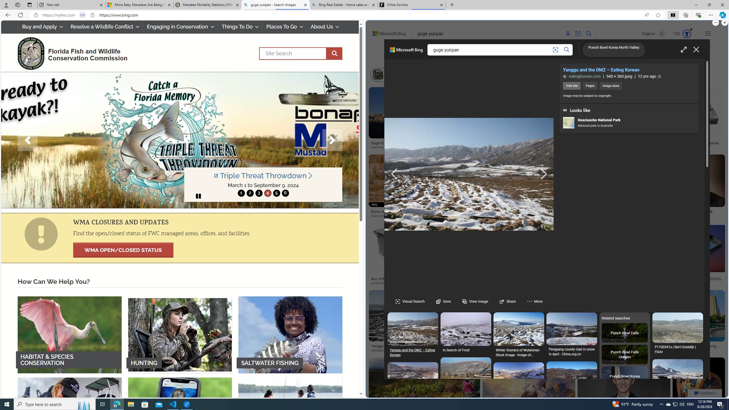 The width and height of the screenshot is (729, 410). What do you see at coordinates (533, 60) in the screenshot?
I see `Date` at bounding box center [533, 60].